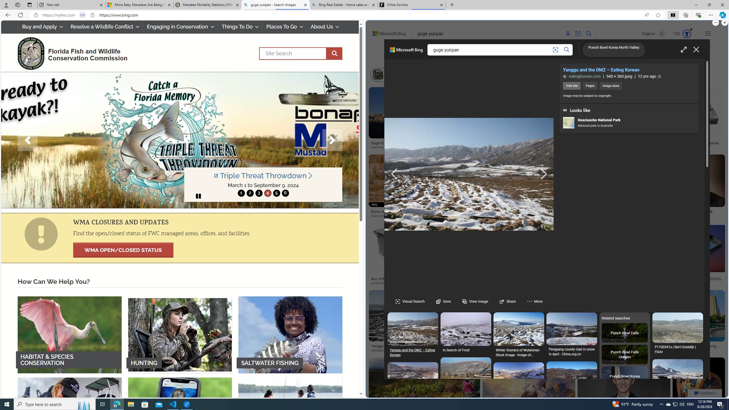 The width and height of the screenshot is (729, 410). What do you see at coordinates (533, 60) in the screenshot?
I see `Date` at bounding box center [533, 60].